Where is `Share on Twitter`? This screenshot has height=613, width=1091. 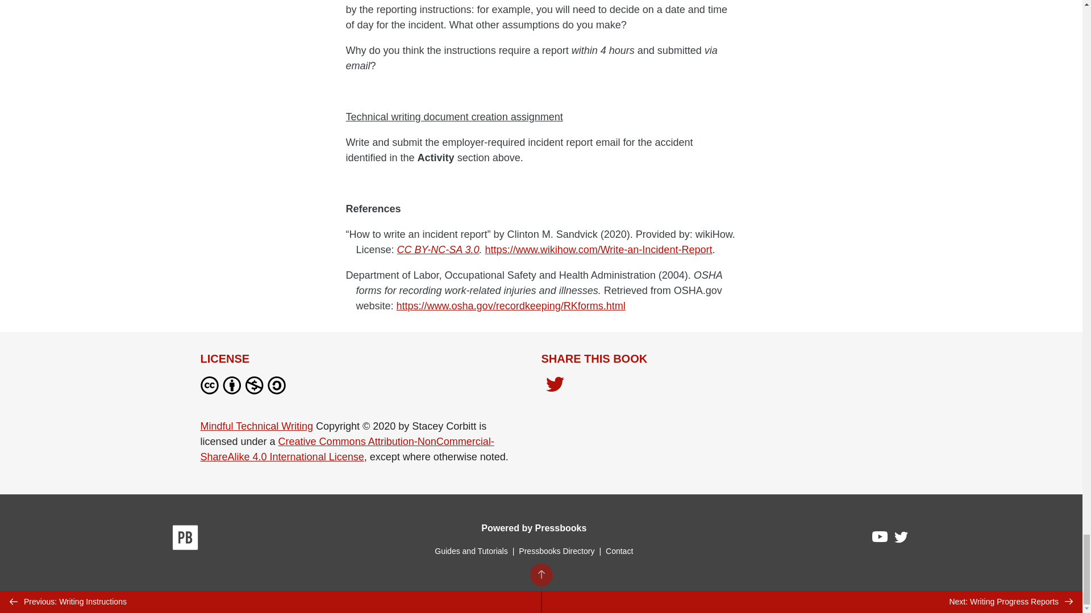
Share on Twitter is located at coordinates (555, 385).